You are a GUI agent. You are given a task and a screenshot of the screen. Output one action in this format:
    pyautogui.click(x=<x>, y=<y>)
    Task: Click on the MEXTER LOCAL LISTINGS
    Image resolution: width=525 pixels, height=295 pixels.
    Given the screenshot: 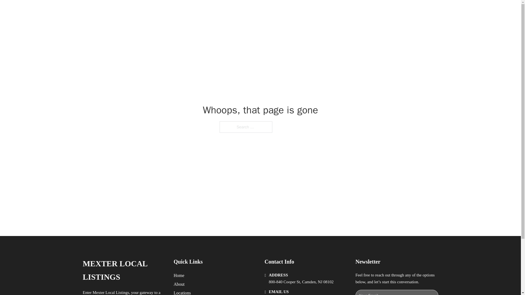 What is the action you would take?
    pyautogui.click(x=156, y=10)
    